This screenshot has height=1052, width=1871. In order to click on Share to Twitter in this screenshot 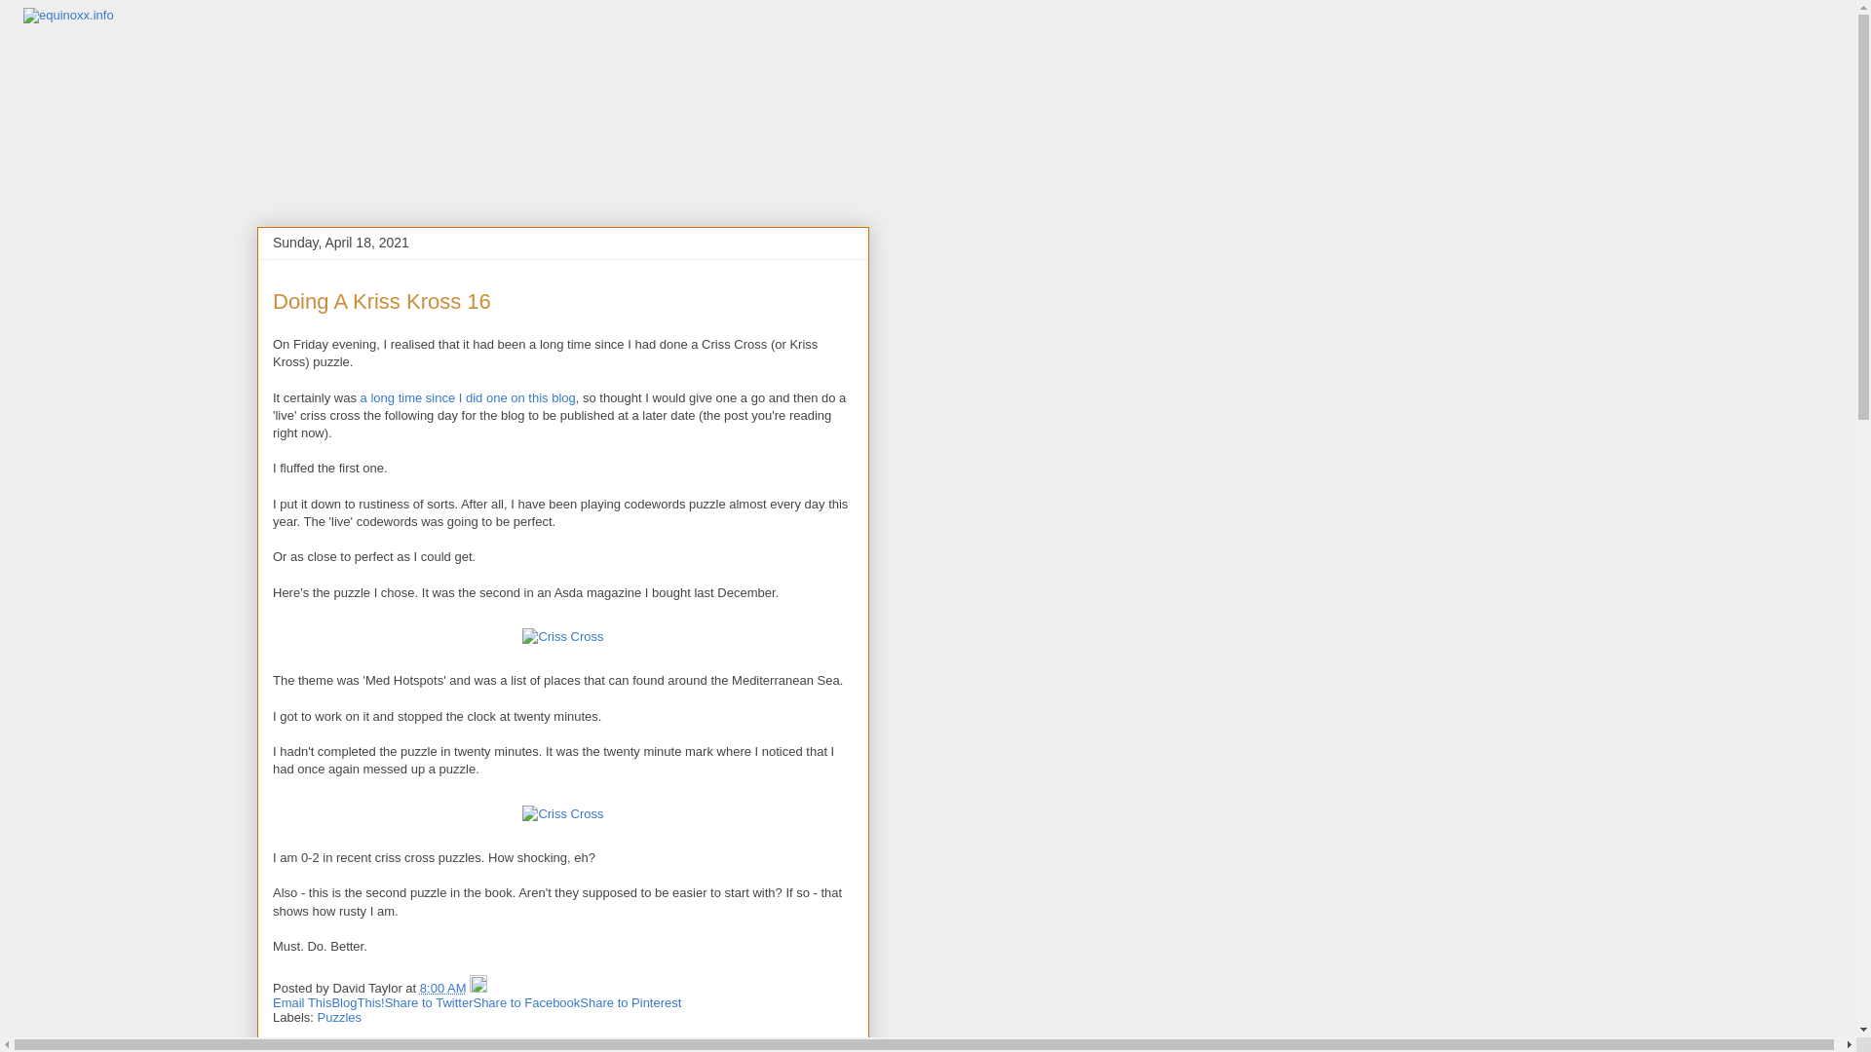, I will do `click(429, 1001)`.